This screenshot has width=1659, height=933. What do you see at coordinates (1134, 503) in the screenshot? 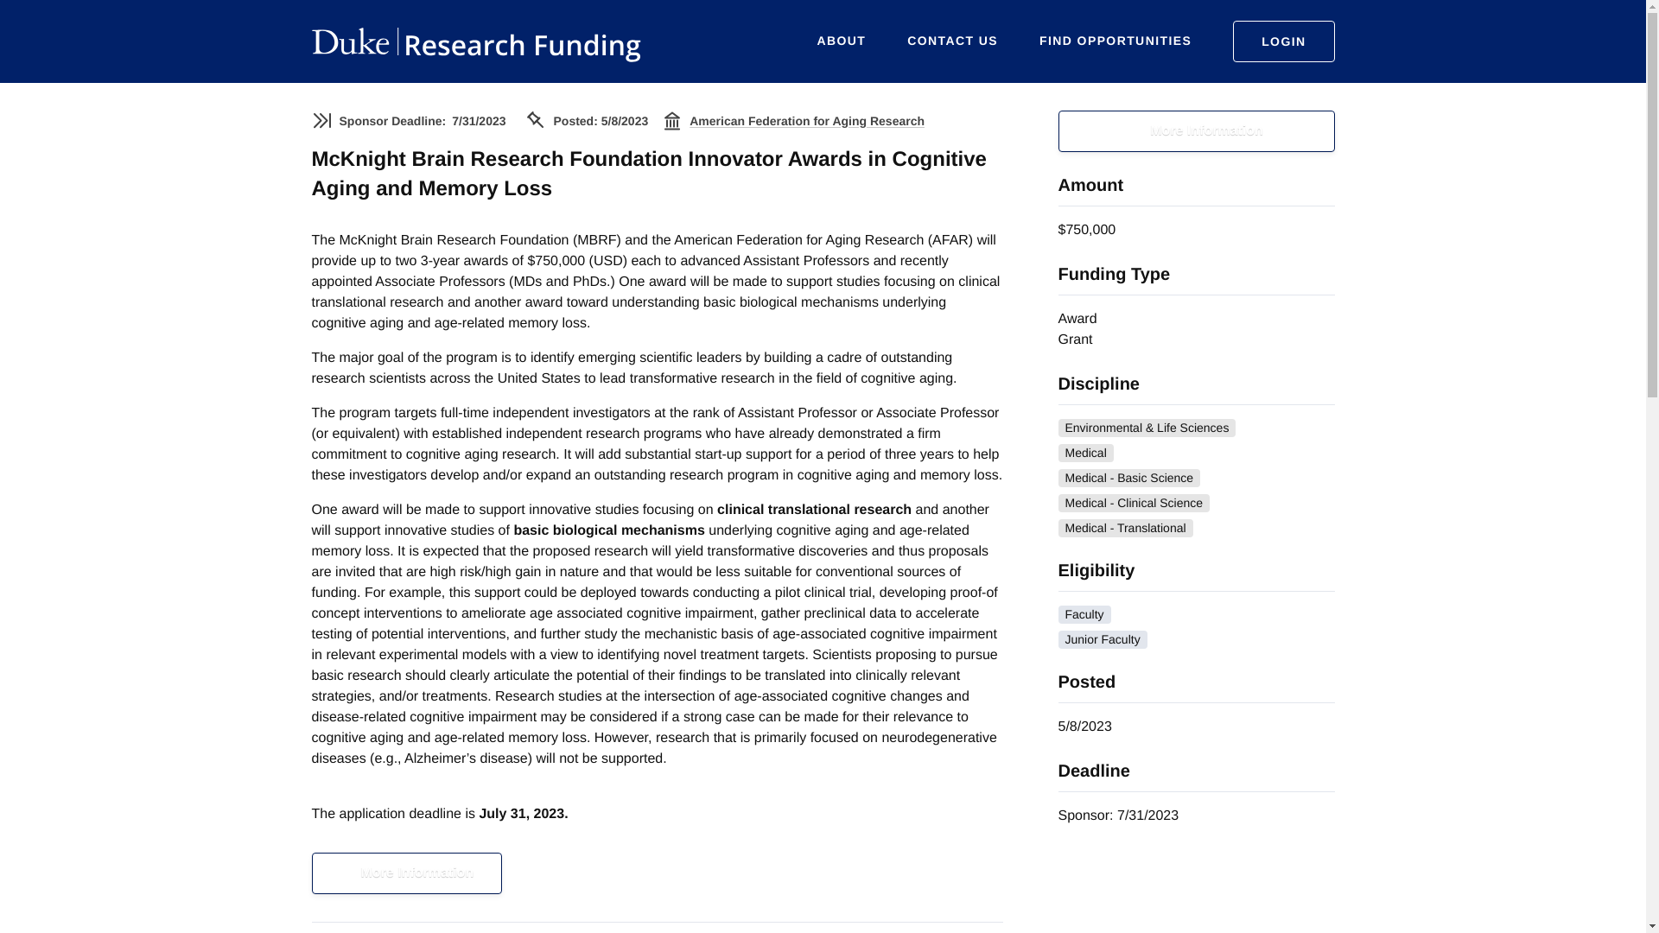
I see `Medical - Clinical Science` at bounding box center [1134, 503].